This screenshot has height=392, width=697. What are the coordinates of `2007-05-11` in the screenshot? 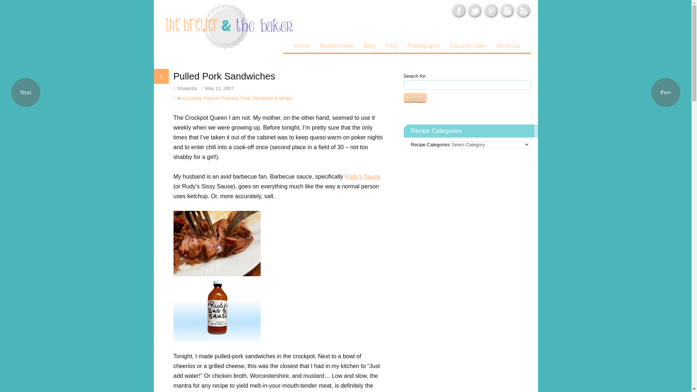 It's located at (217, 88).